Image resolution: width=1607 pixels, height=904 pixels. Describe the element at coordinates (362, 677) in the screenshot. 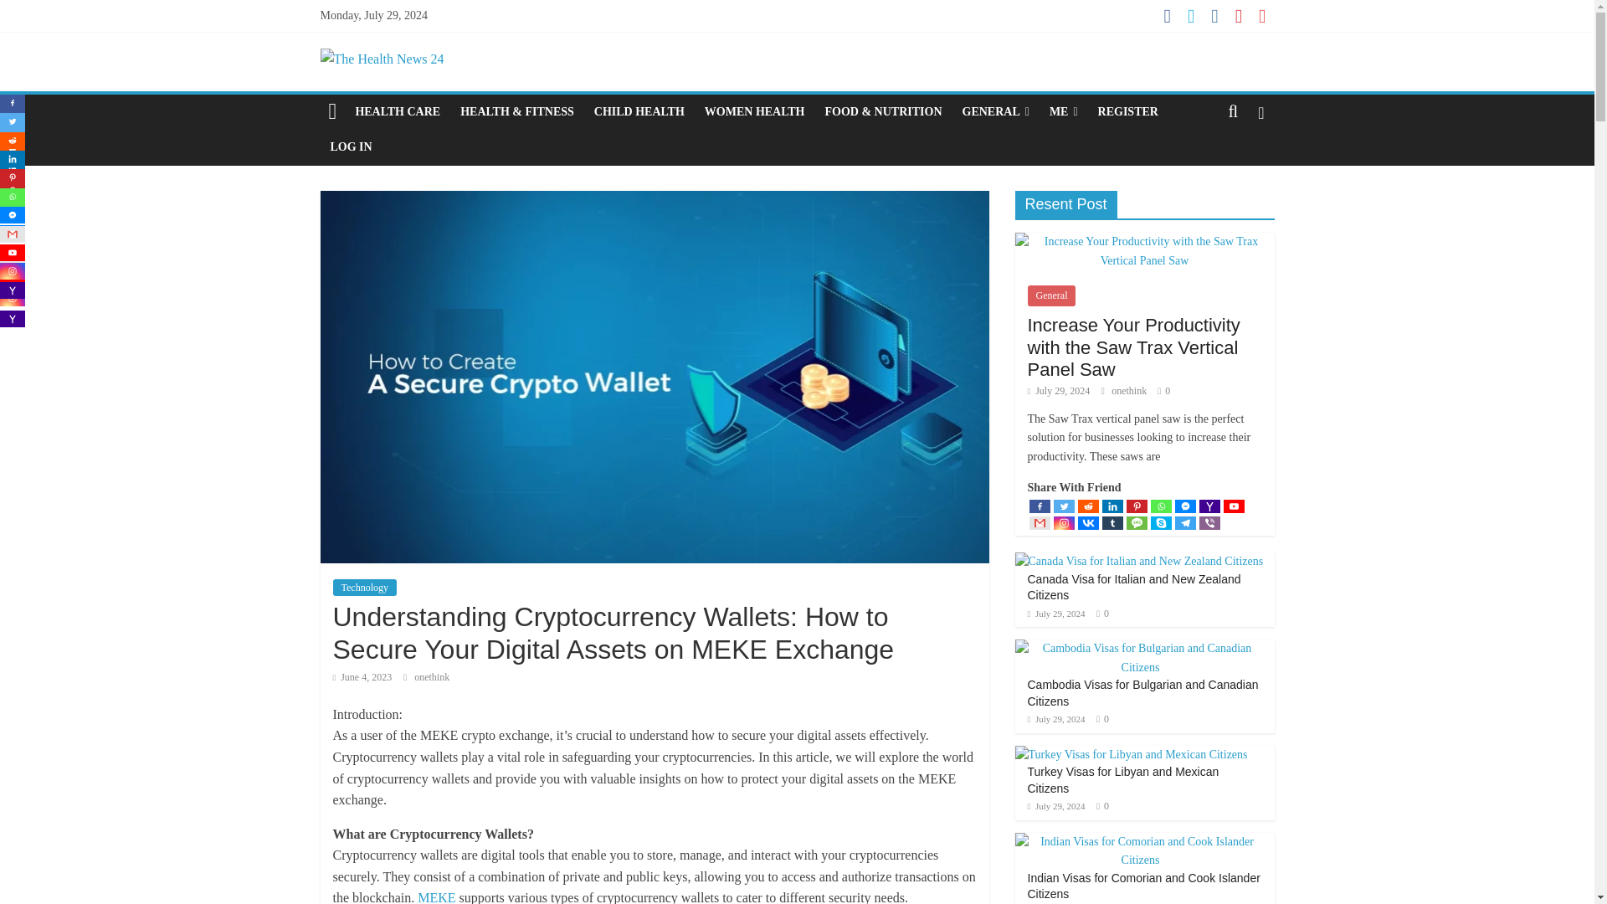

I see `7:39 pm` at that location.